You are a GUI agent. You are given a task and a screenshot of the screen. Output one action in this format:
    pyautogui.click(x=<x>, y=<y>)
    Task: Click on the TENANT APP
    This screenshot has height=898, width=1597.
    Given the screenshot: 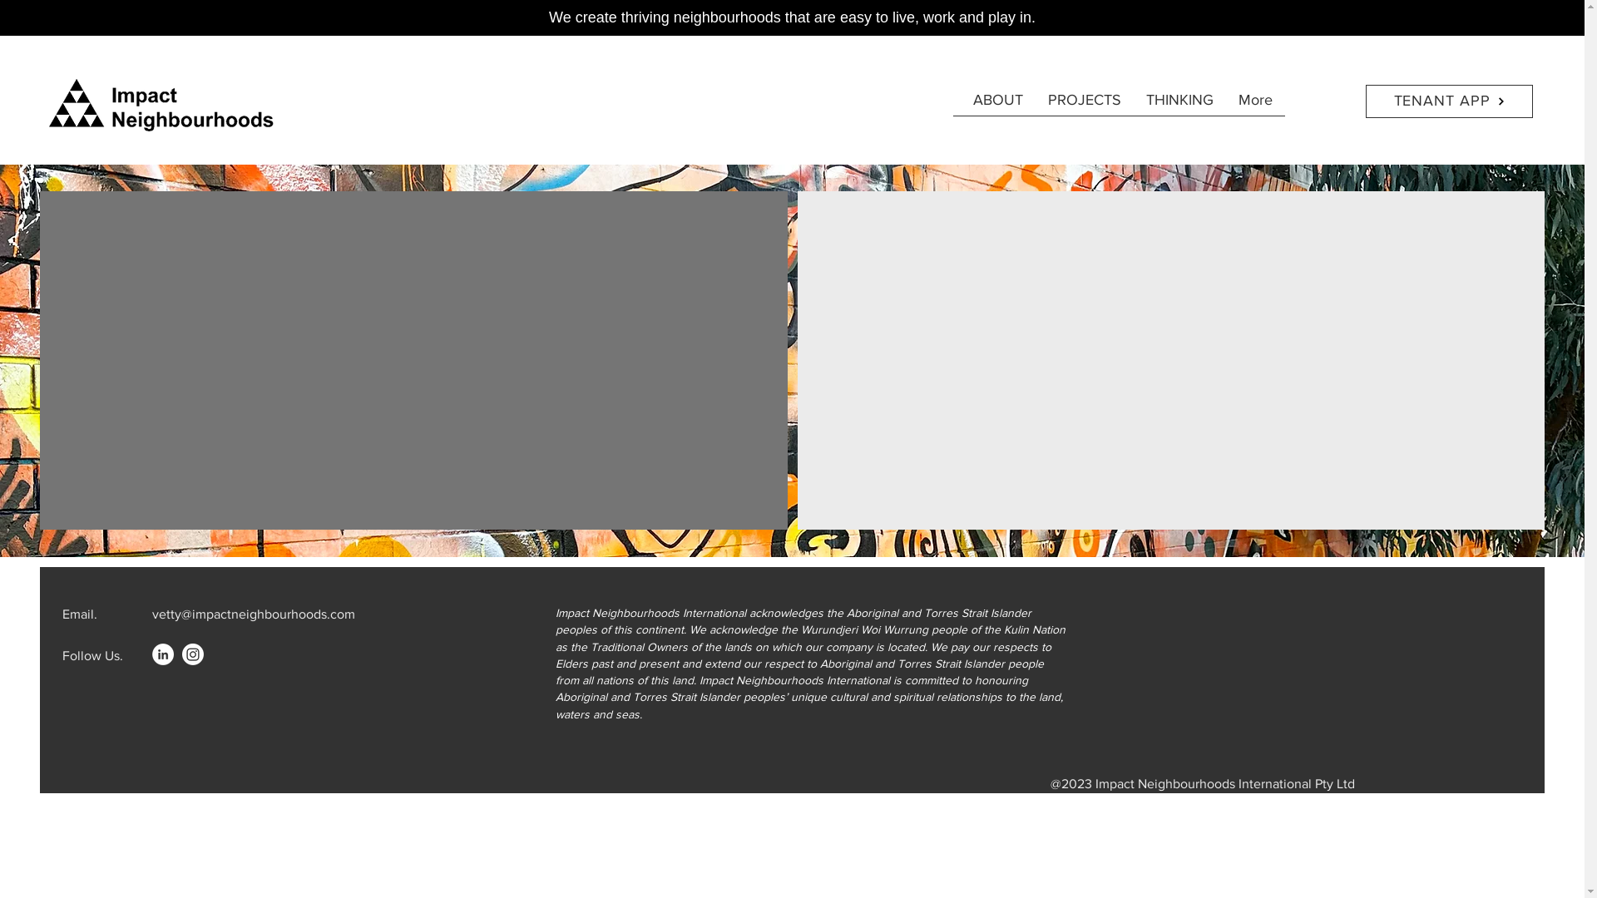 What is the action you would take?
    pyautogui.click(x=1449, y=101)
    